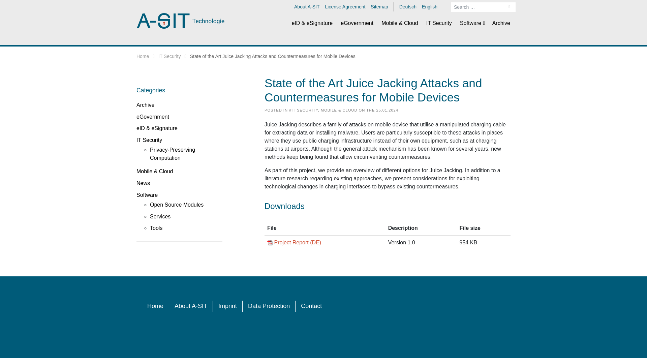 This screenshot has height=364, width=647. What do you see at coordinates (160, 216) in the screenshot?
I see `Services` at bounding box center [160, 216].